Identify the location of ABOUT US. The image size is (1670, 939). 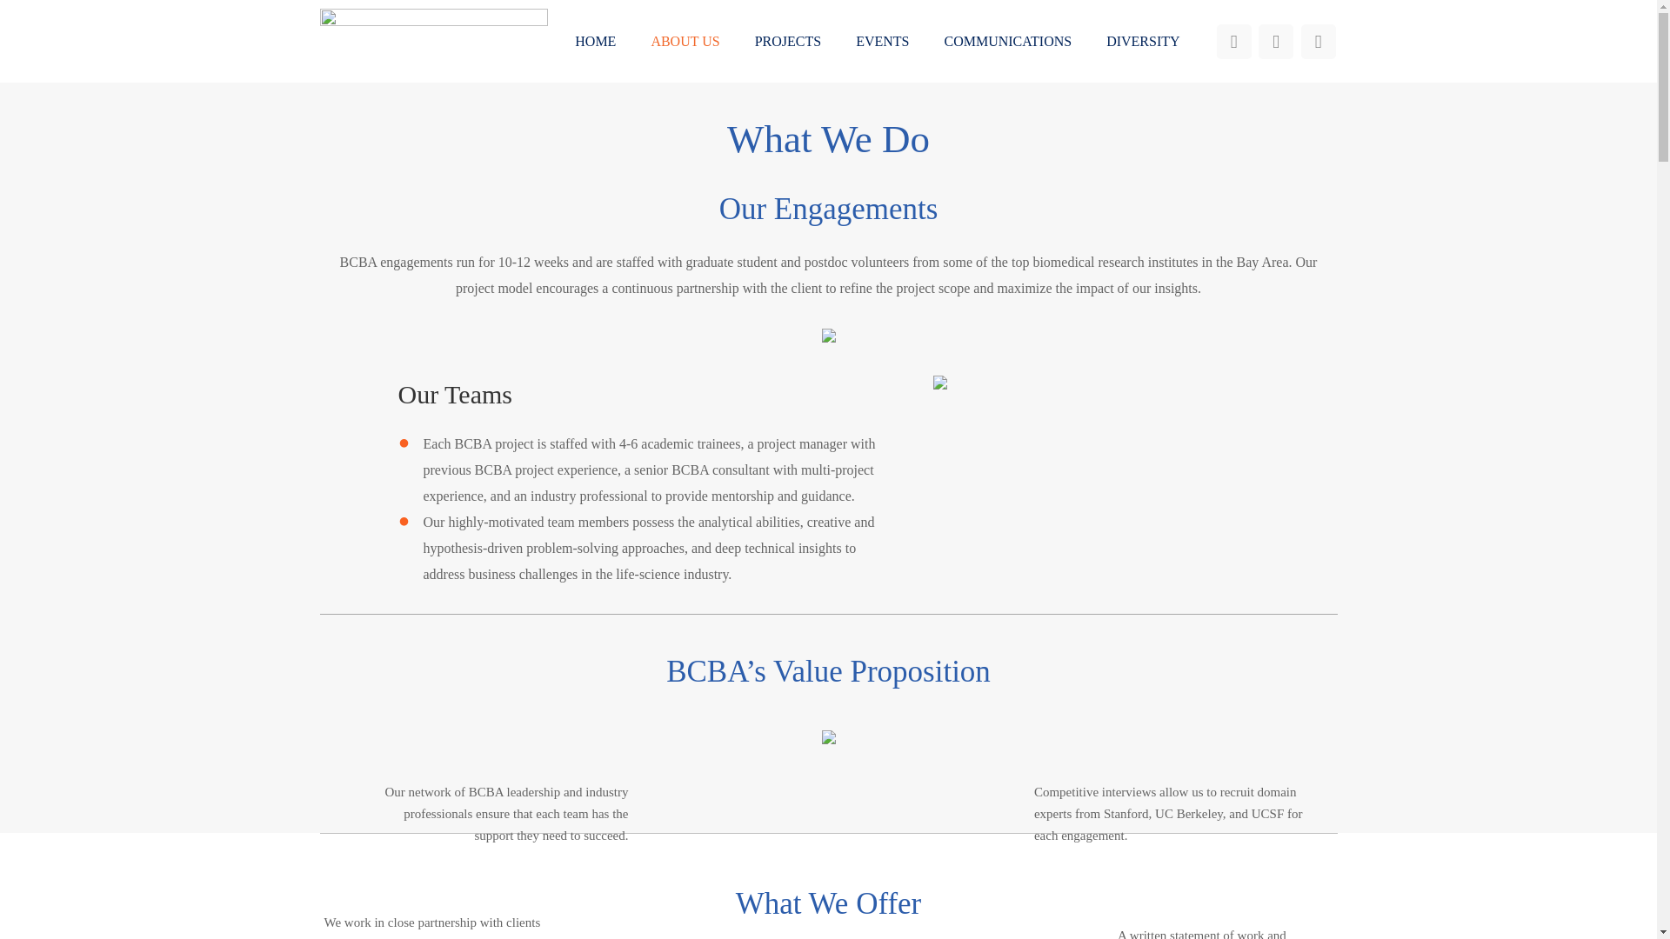
(685, 40).